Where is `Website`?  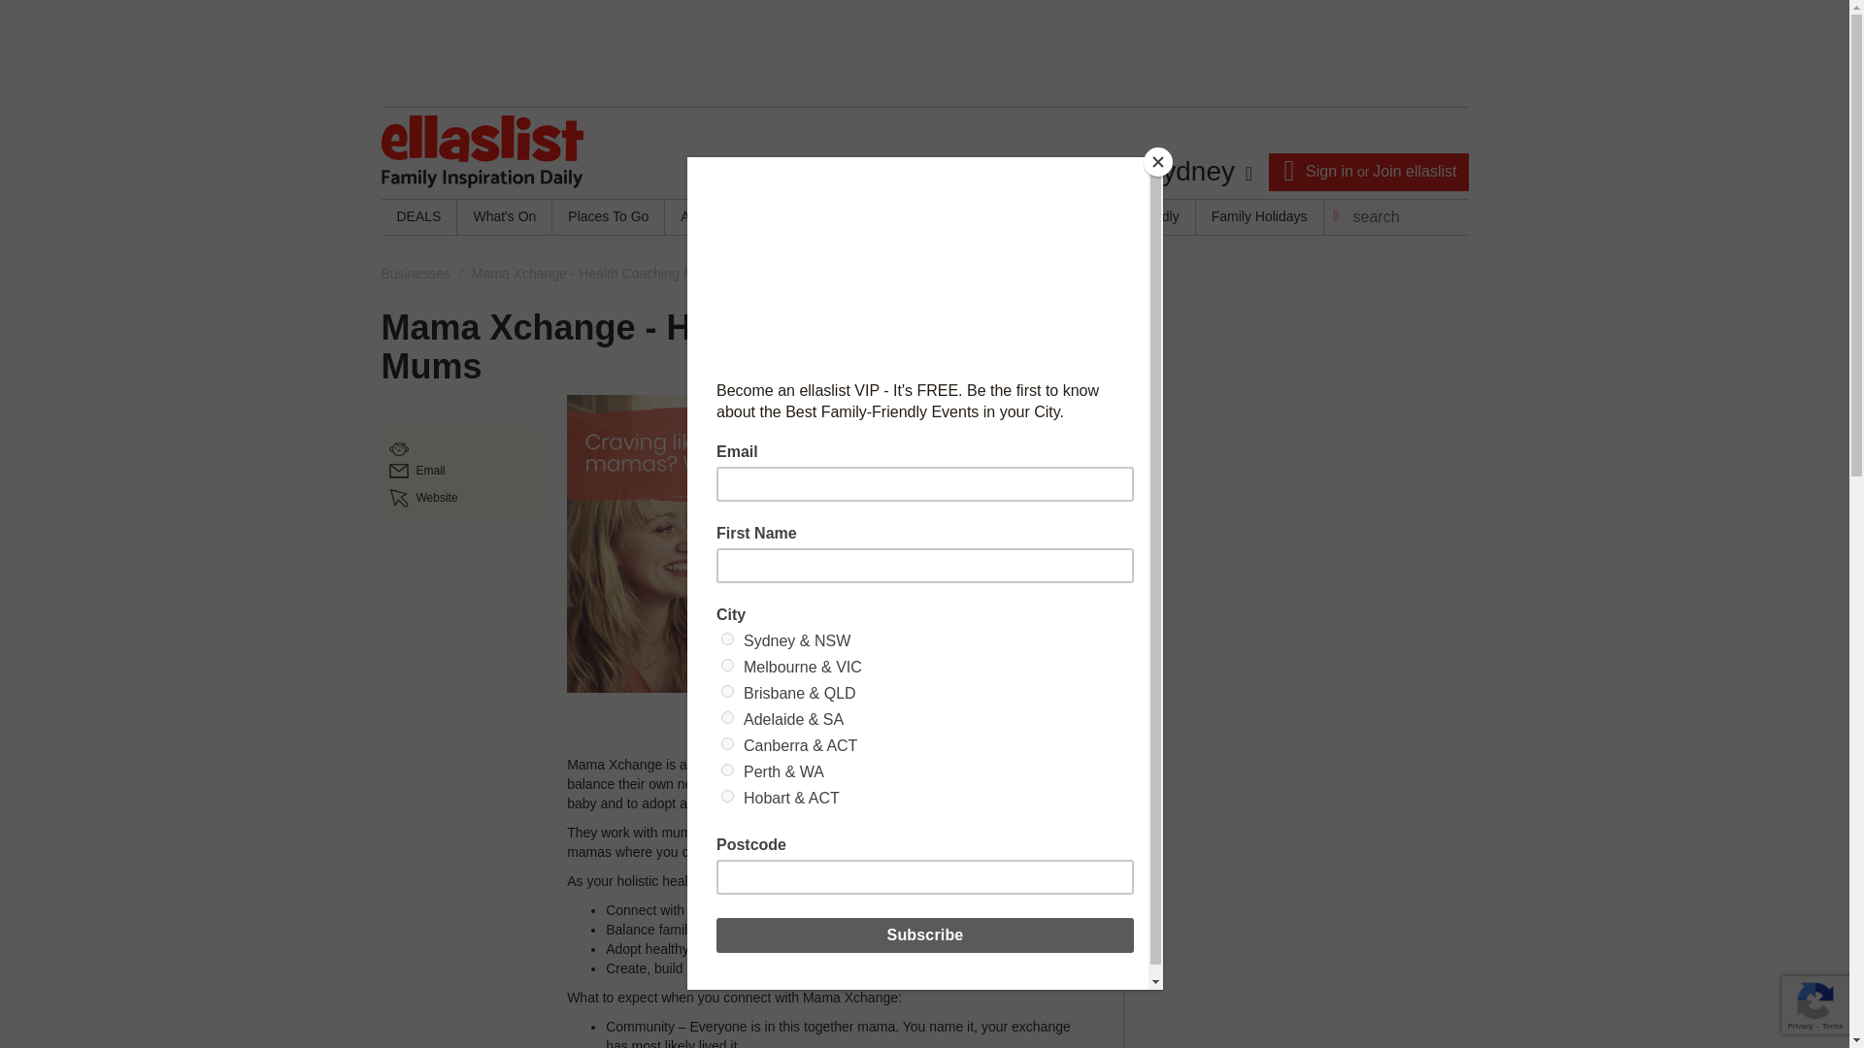
Website is located at coordinates (436, 497).